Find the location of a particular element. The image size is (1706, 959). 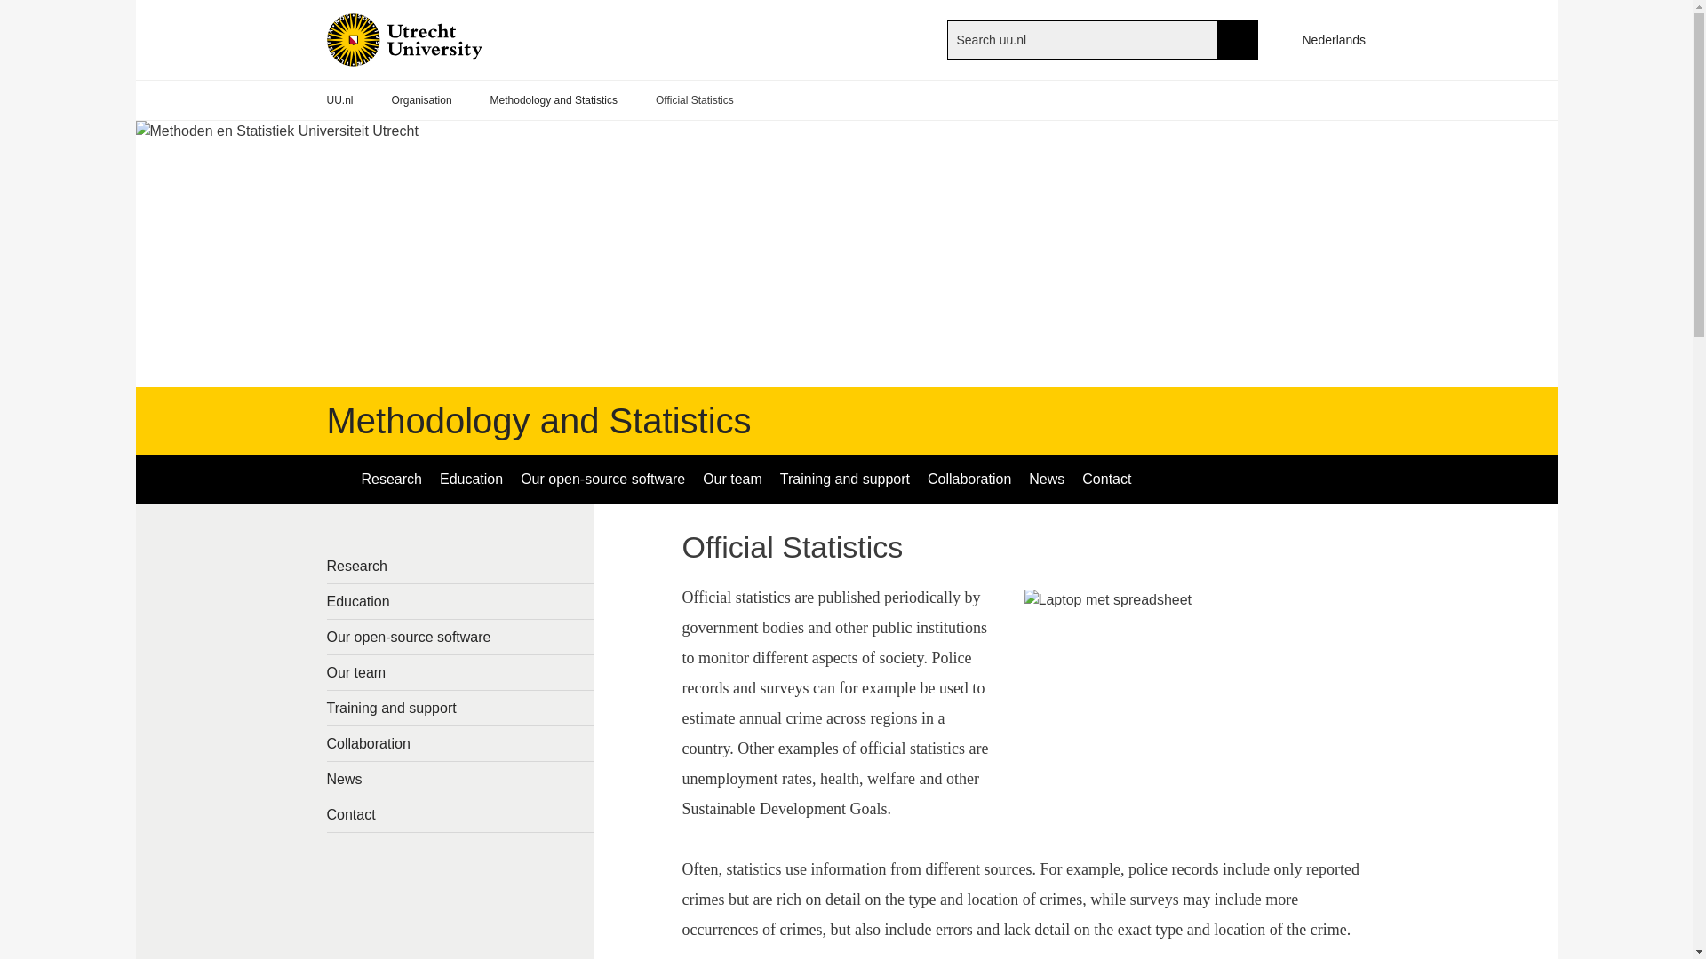

Our team is located at coordinates (460, 671).